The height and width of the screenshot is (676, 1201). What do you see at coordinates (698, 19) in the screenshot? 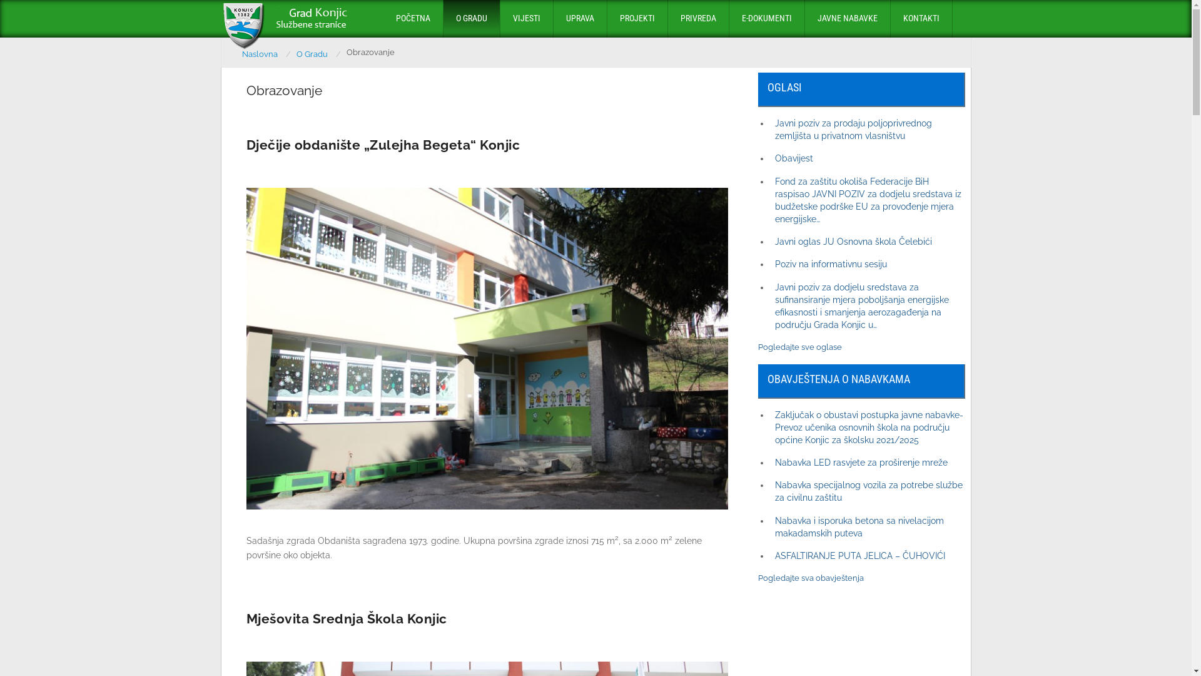
I see `PRIVREDA` at bounding box center [698, 19].